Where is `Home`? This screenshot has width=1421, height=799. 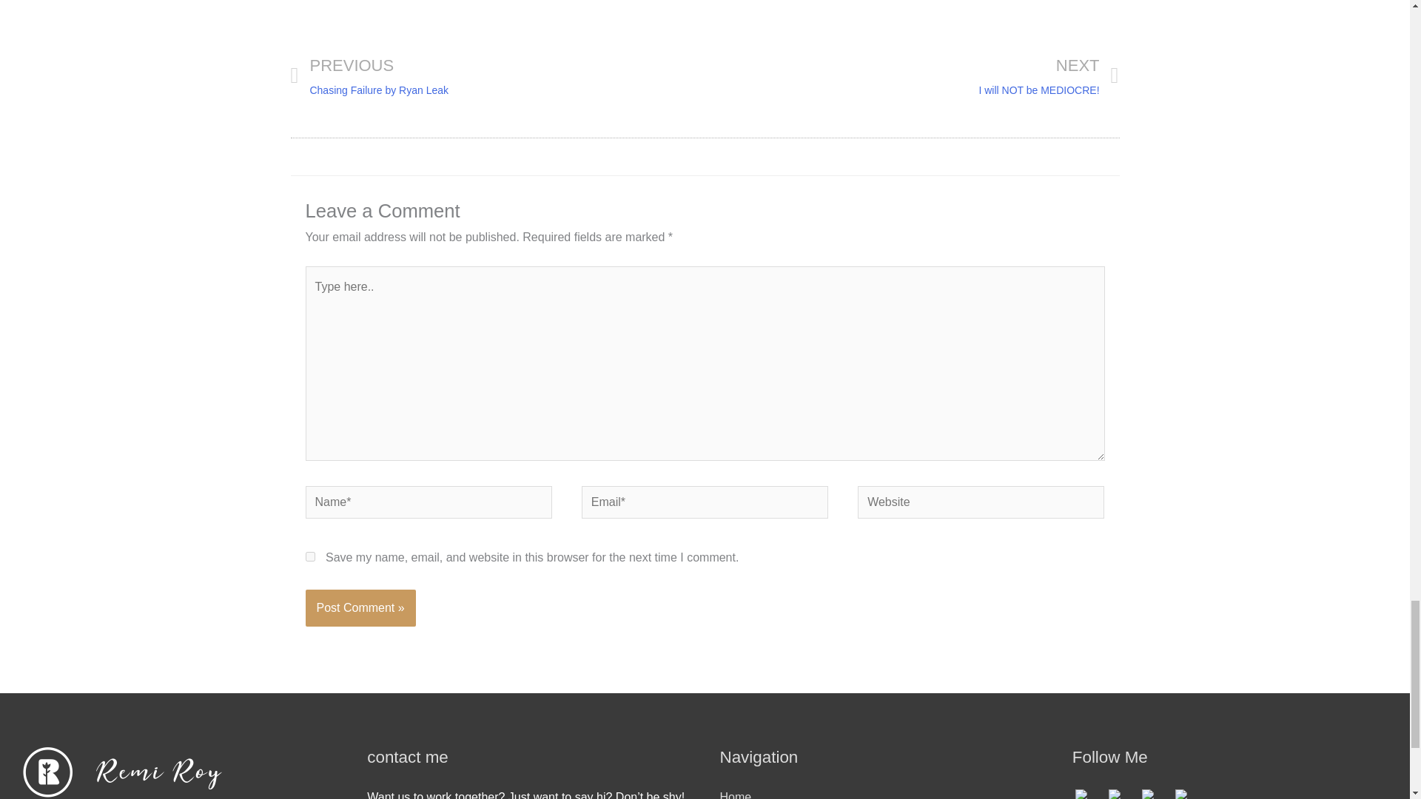
Home is located at coordinates (1156, 795).